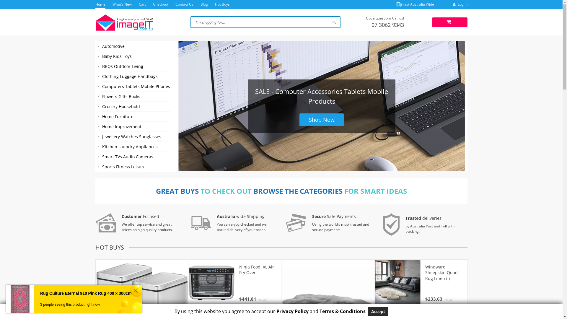  Describe the element at coordinates (321, 120) in the screenshot. I see `Shop Now` at that location.